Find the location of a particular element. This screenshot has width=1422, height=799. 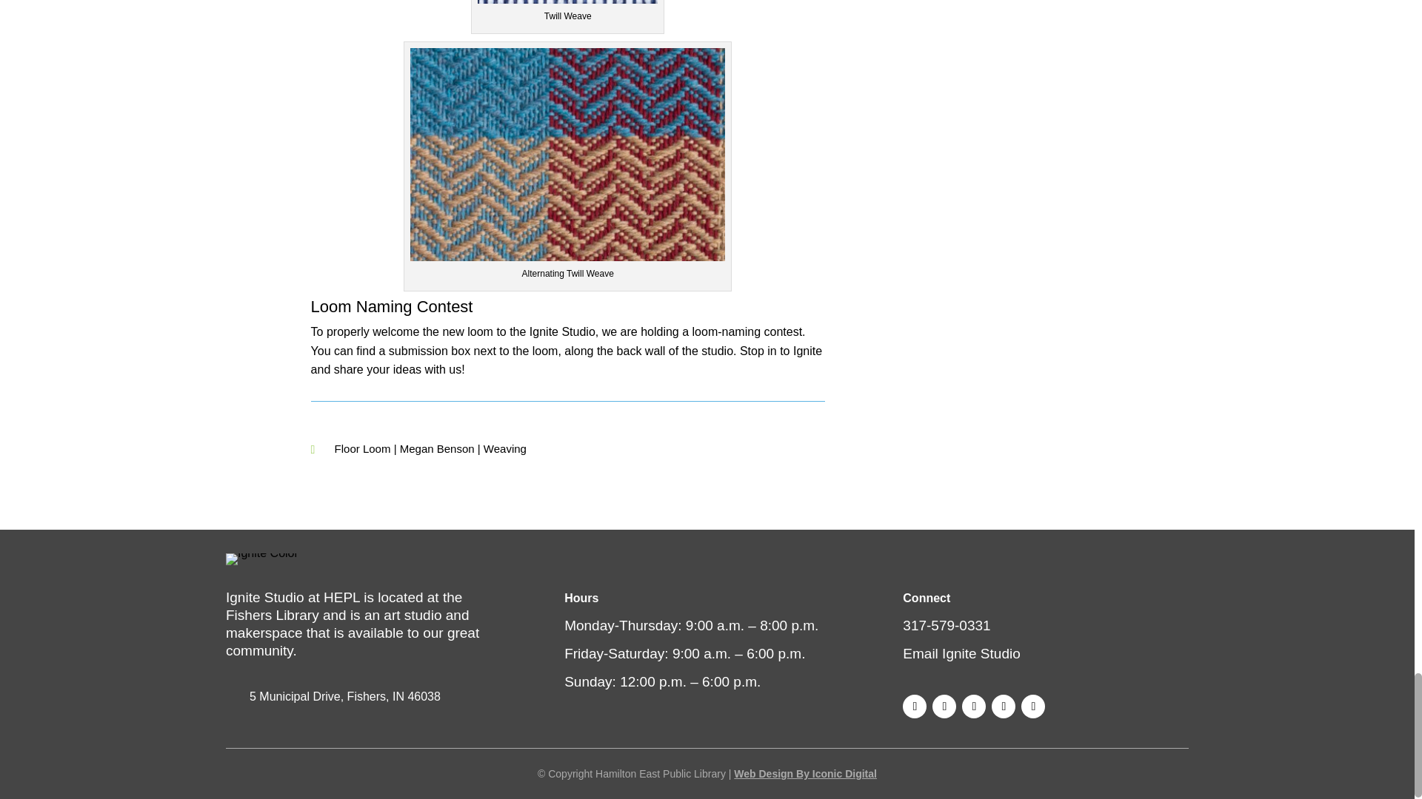

Follow on Youtube is located at coordinates (1003, 706).